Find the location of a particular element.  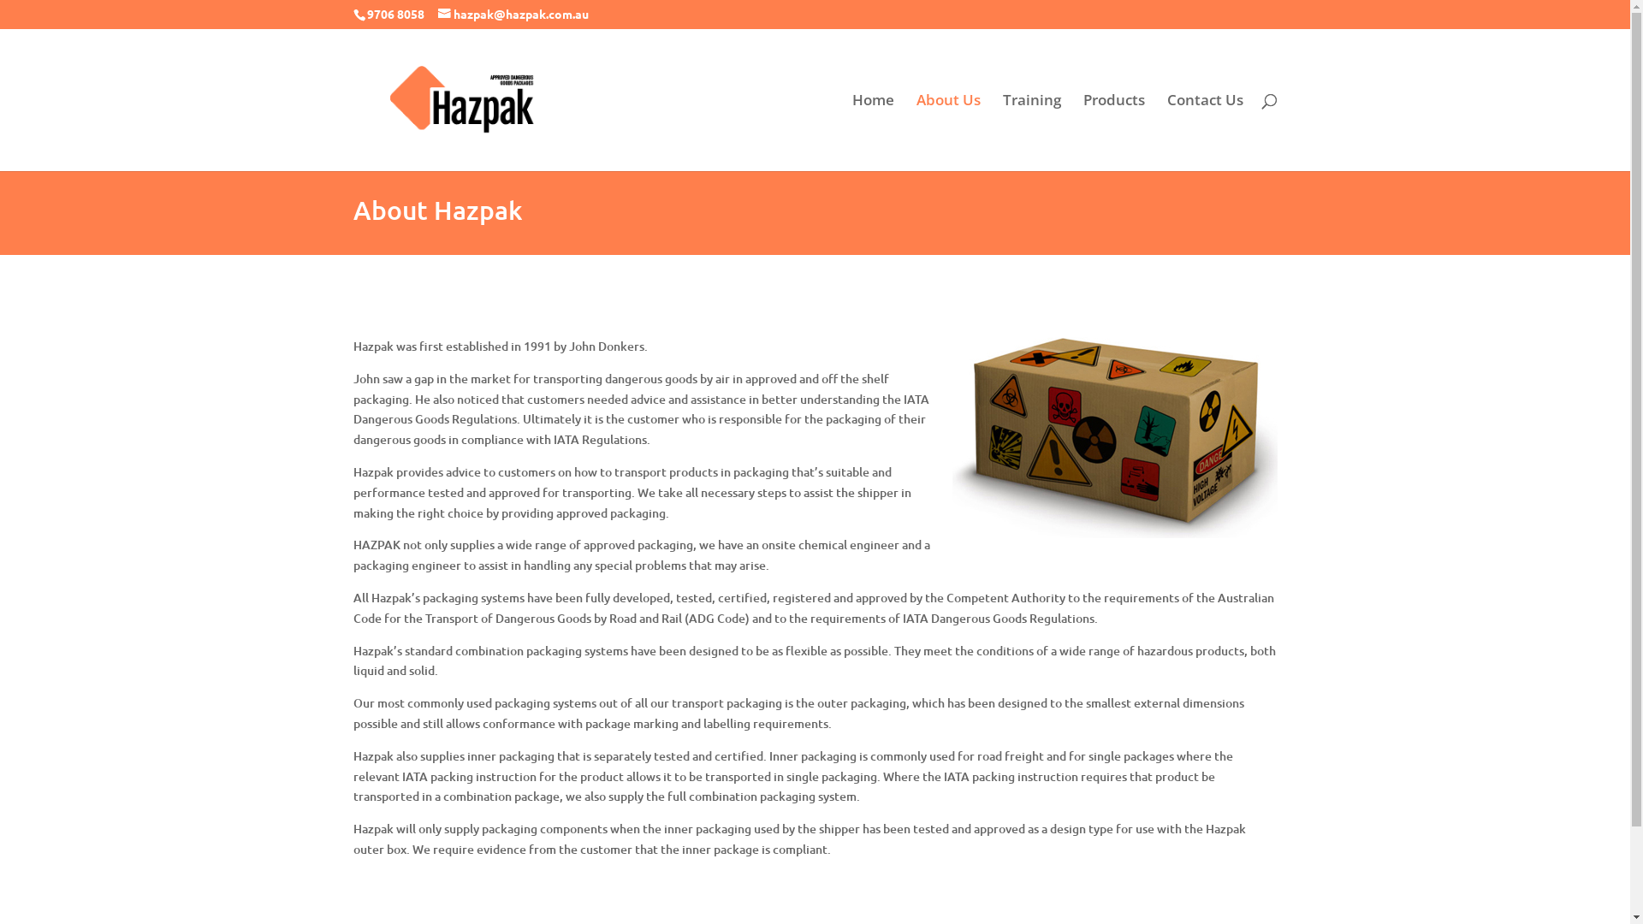

9706 8058 is located at coordinates (395, 14).